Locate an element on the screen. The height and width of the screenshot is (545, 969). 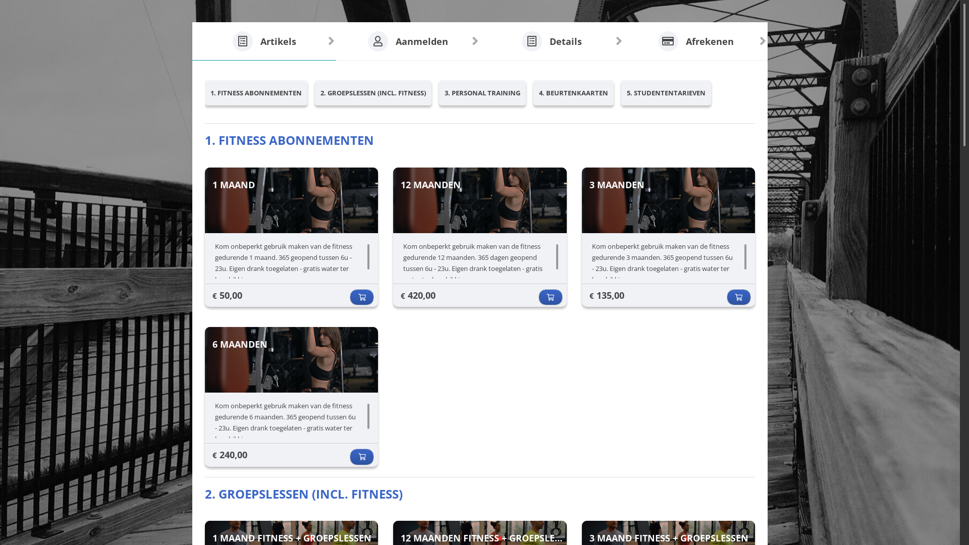
Details is located at coordinates (552, 41).